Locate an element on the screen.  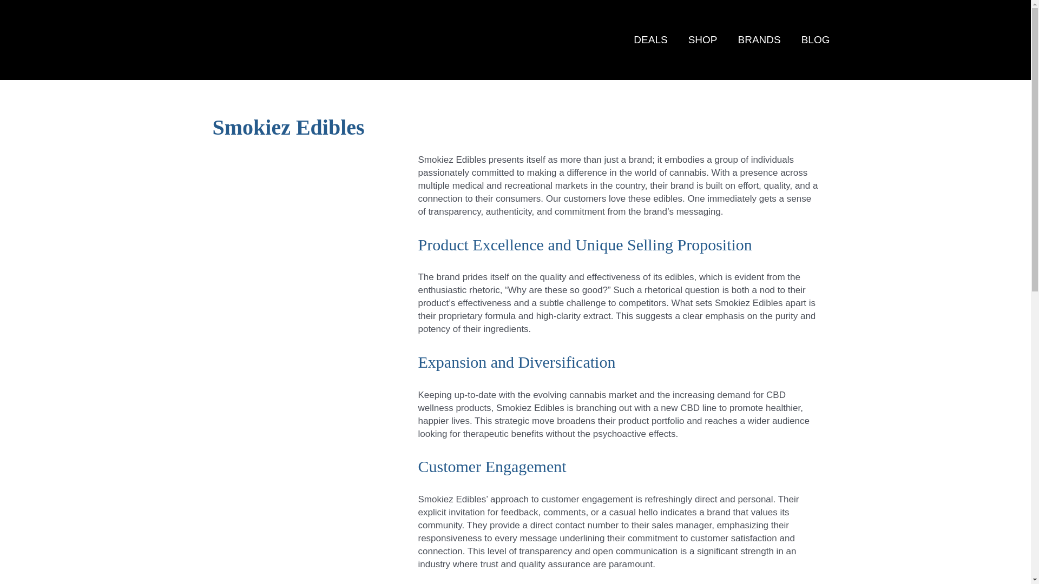
DEALS is located at coordinates (650, 40).